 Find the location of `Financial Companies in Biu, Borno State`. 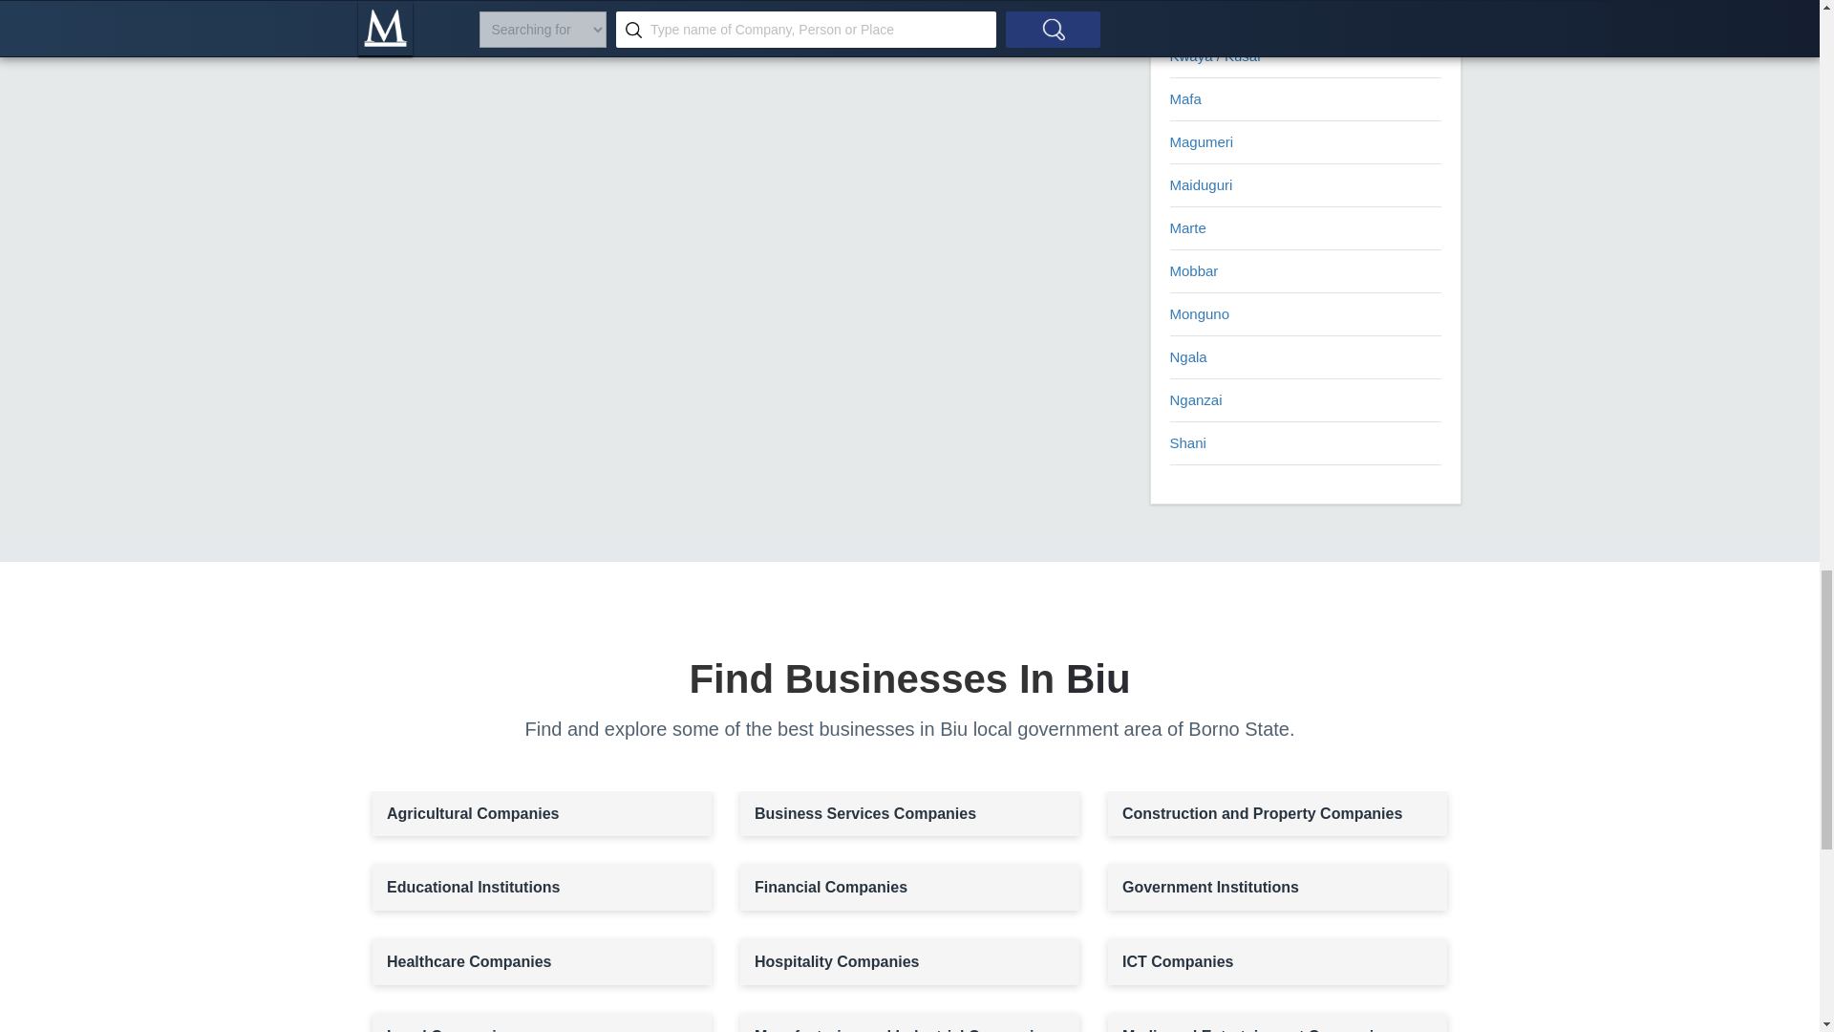

Financial Companies in Biu, Borno State is located at coordinates (909, 887).